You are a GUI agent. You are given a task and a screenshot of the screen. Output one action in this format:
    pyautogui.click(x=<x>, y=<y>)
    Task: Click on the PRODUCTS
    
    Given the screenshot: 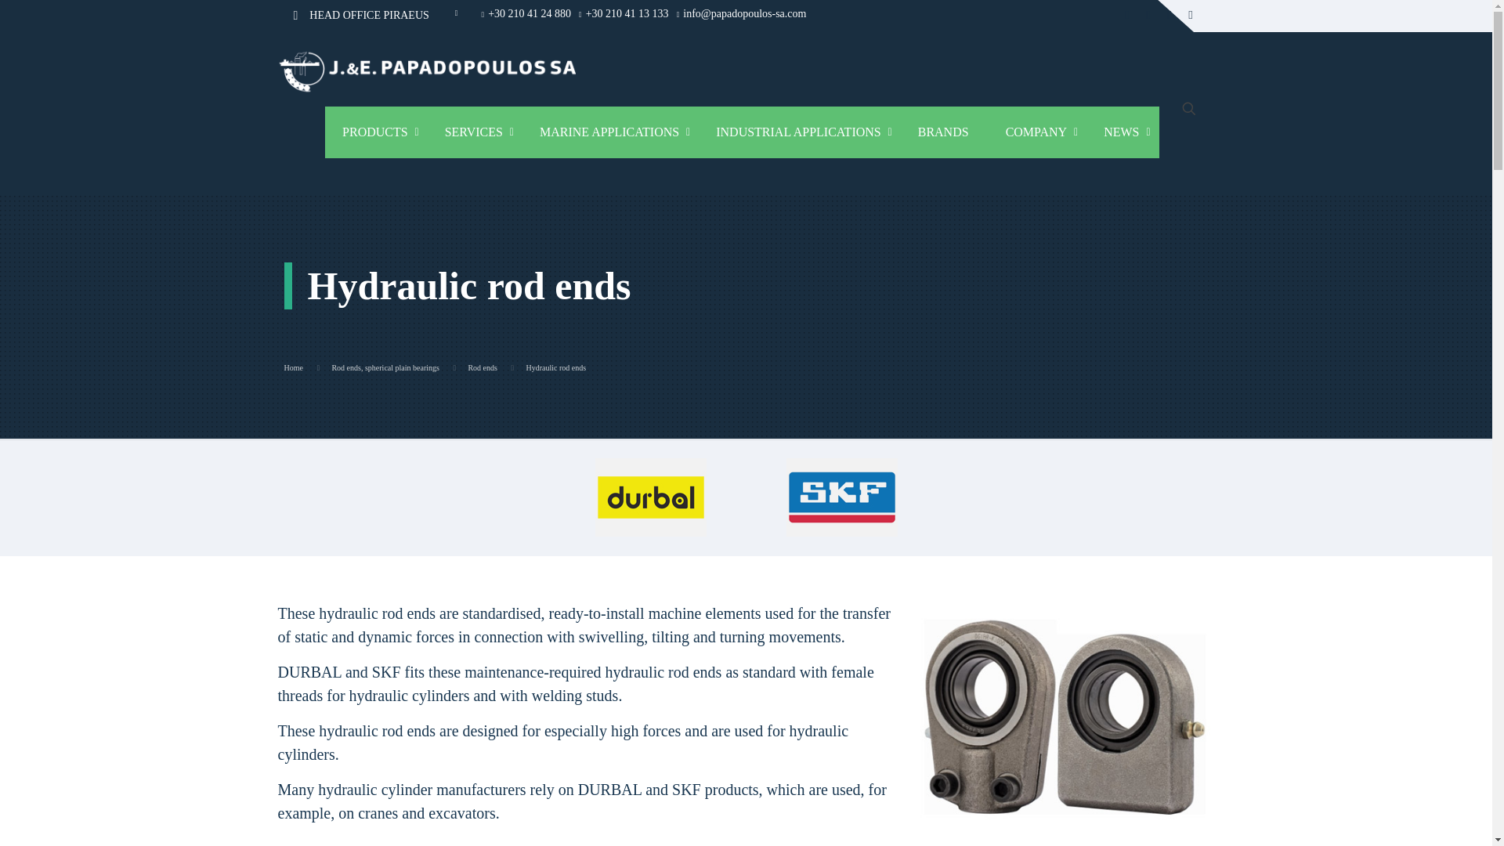 What is the action you would take?
    pyautogui.click(x=376, y=132)
    